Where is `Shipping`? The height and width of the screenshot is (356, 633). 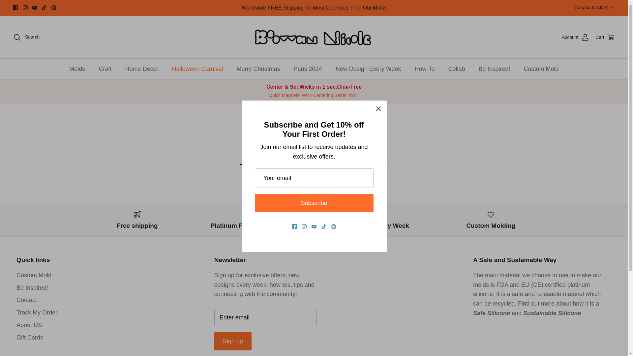 Shipping is located at coordinates (293, 8).